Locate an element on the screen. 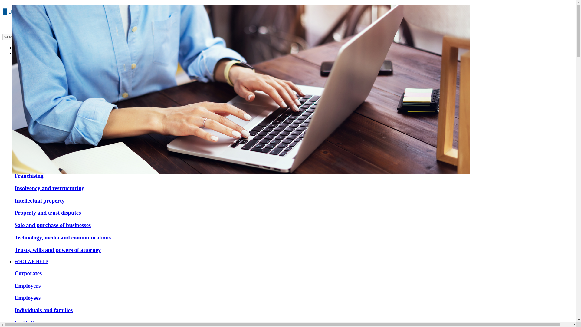 The height and width of the screenshot is (327, 581). Corporate and commercial law is located at coordinates (52, 126).